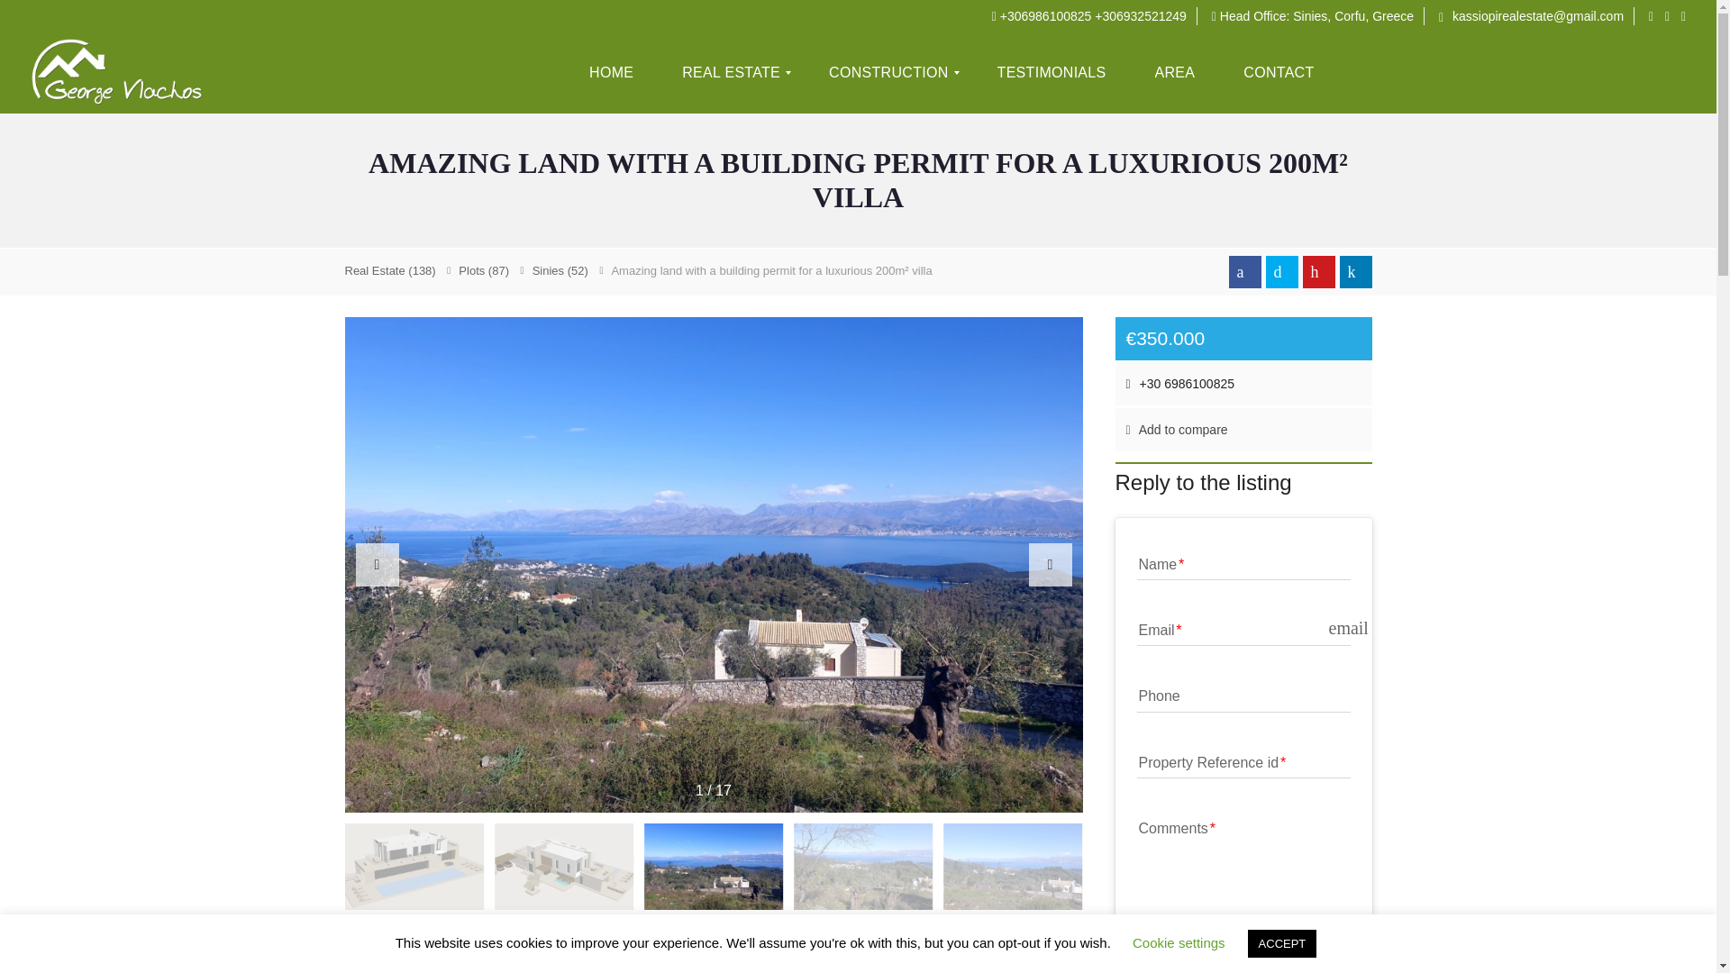 This screenshot has width=1730, height=973. What do you see at coordinates (1319, 272) in the screenshot?
I see `Share on Pin it` at bounding box center [1319, 272].